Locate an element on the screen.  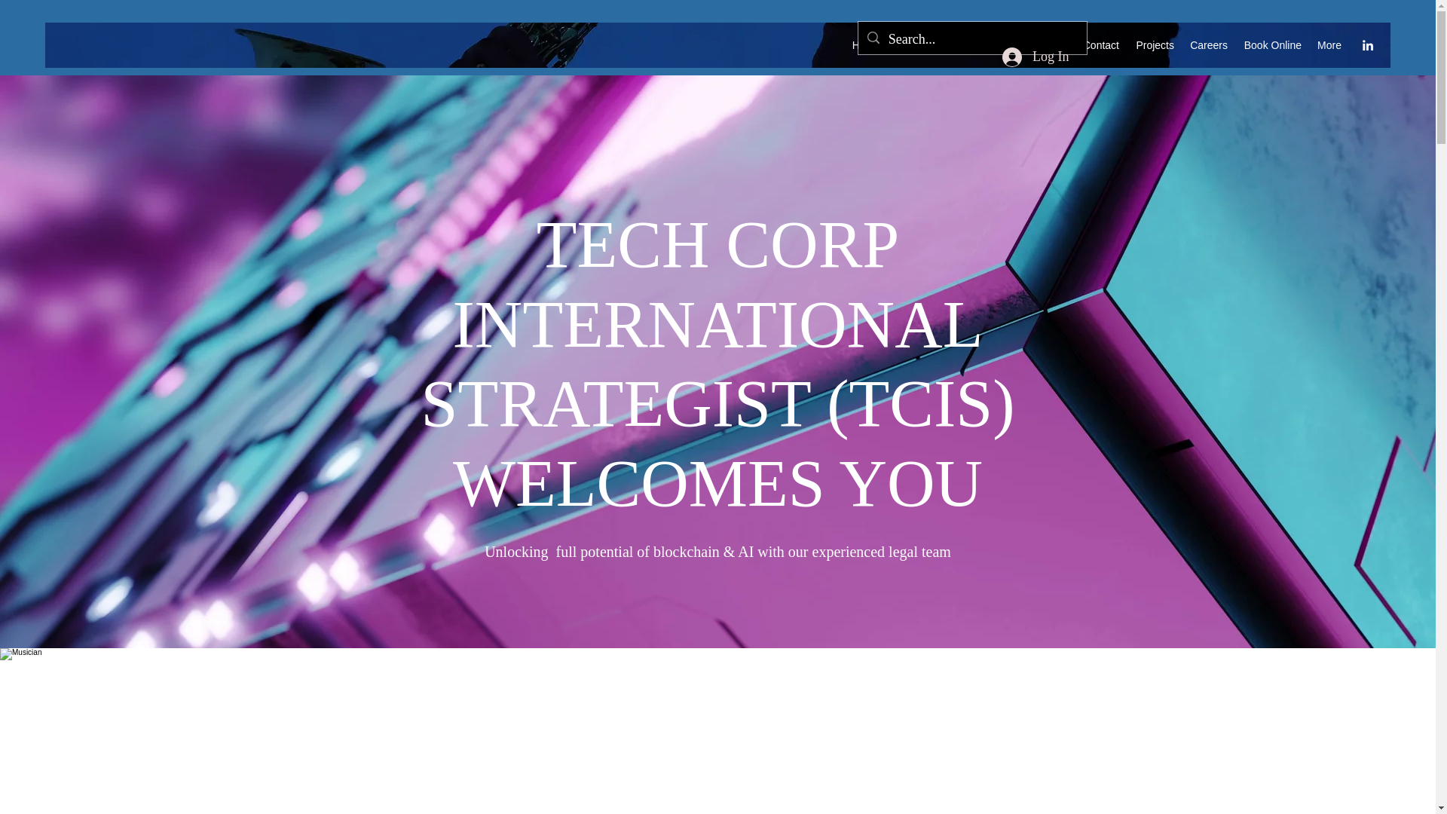
Book Online is located at coordinates (1272, 45).